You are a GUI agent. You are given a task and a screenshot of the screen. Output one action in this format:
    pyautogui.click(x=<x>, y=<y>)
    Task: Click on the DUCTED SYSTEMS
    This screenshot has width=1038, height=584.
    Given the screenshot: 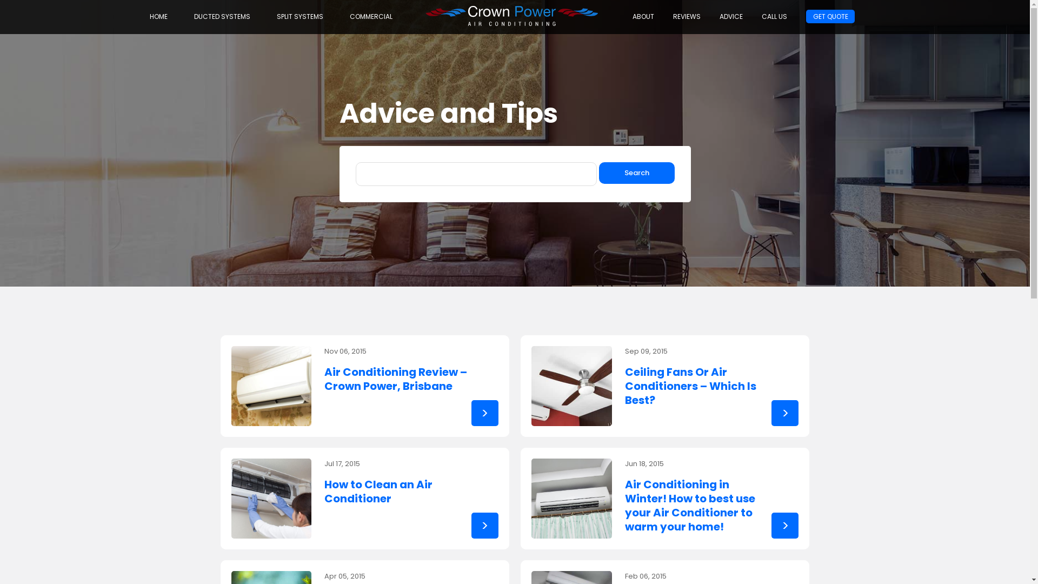 What is the action you would take?
    pyautogui.click(x=222, y=16)
    